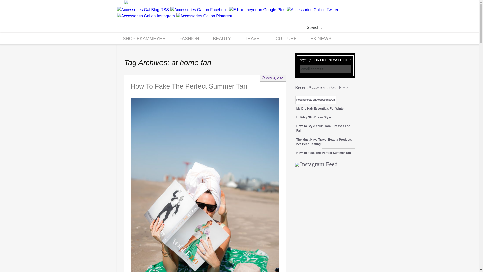 The width and height of the screenshot is (483, 272). Describe the element at coordinates (273, 78) in the screenshot. I see `May 3, 2021` at that location.